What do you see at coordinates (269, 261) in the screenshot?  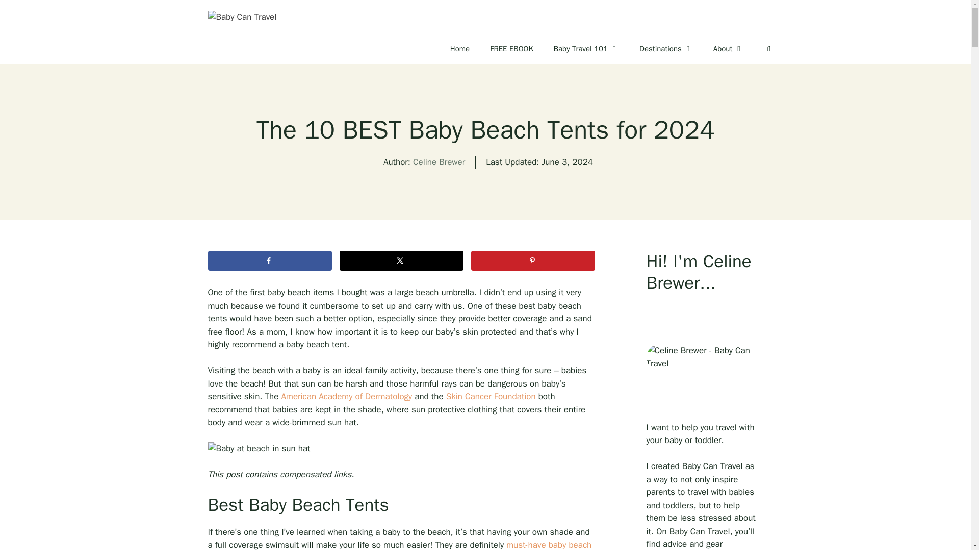 I see `Share on Facebook` at bounding box center [269, 261].